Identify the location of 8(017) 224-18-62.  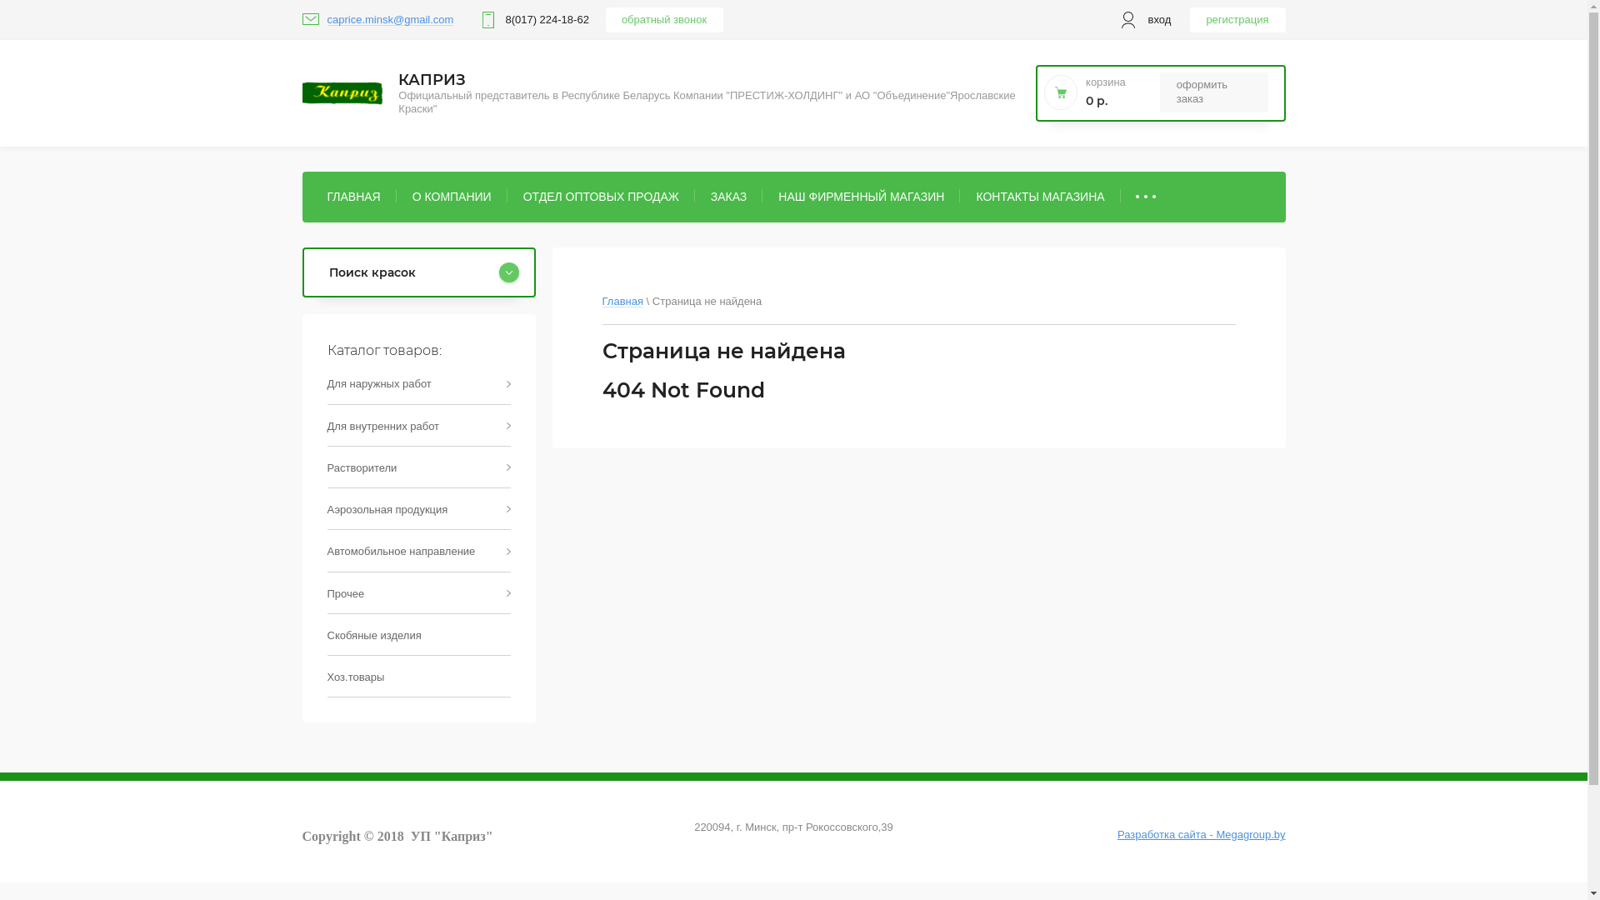
(342, 93).